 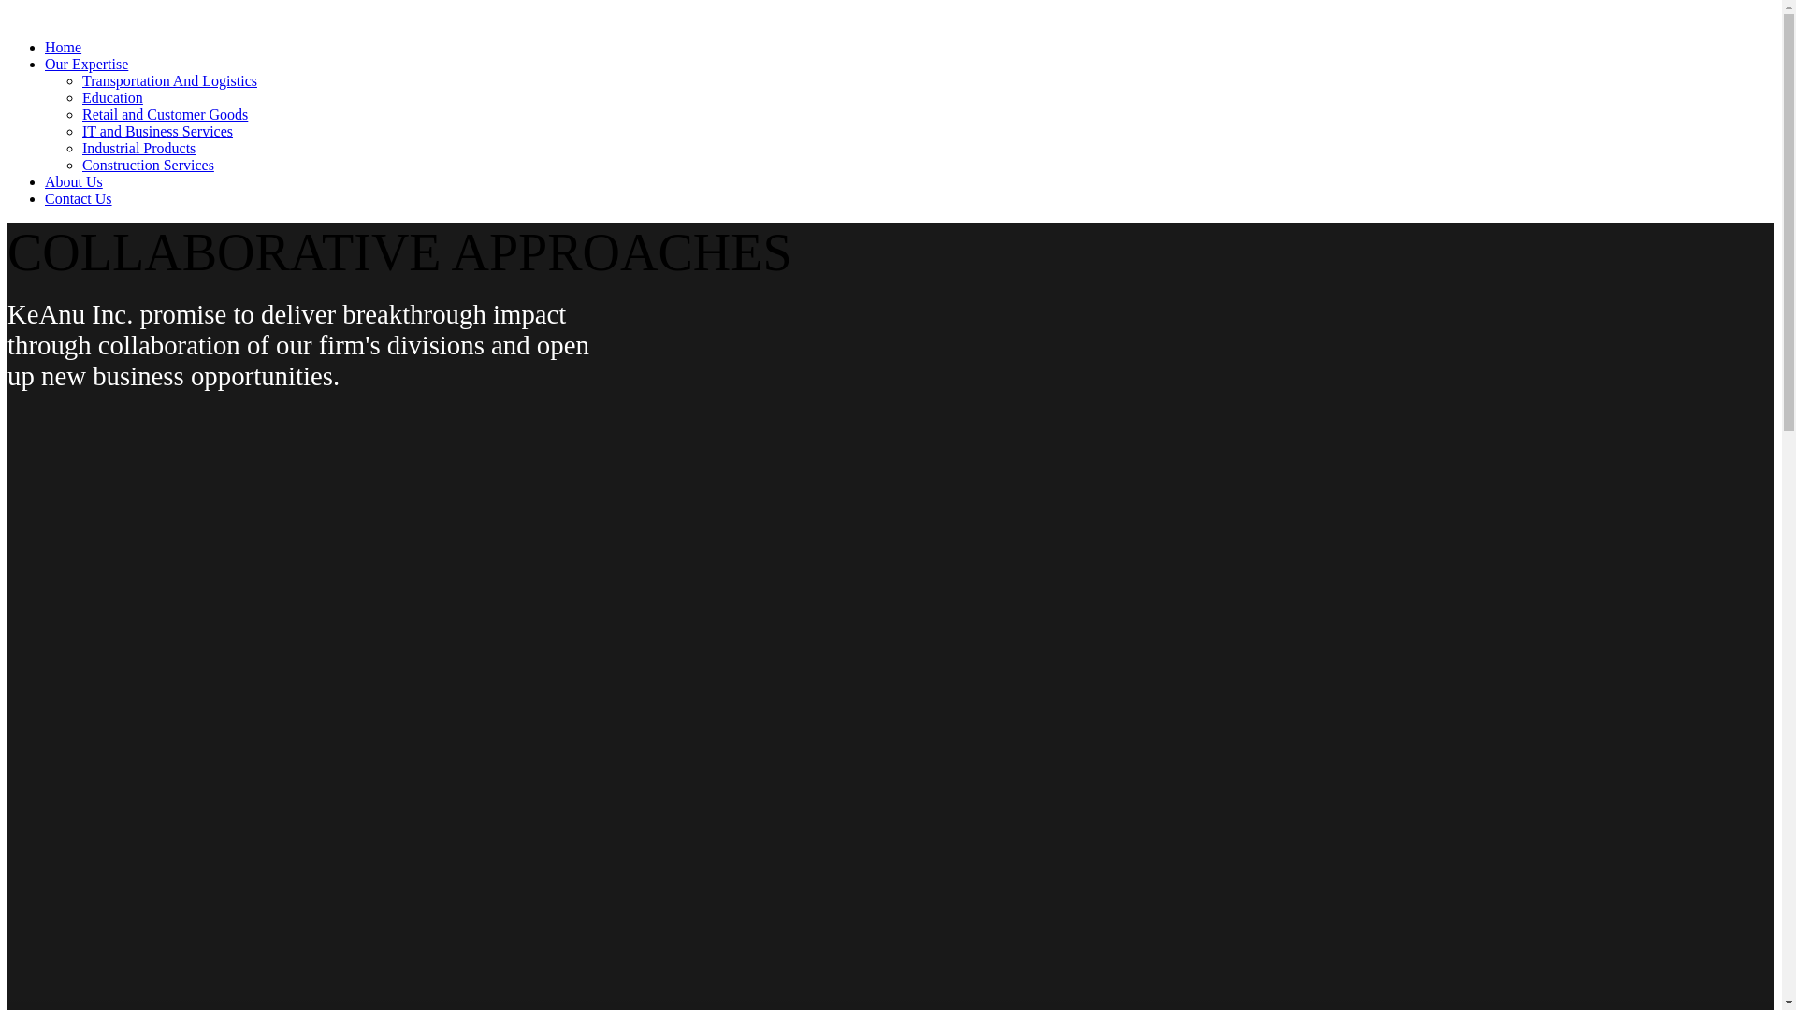 I want to click on Our Expertise, so click(x=86, y=64).